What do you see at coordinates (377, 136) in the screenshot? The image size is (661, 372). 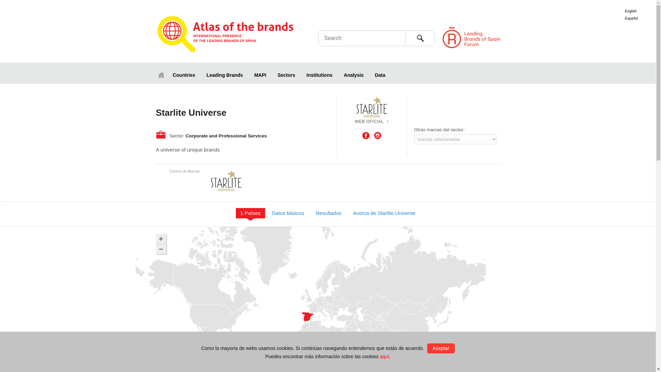 I see `Instagram` at bounding box center [377, 136].